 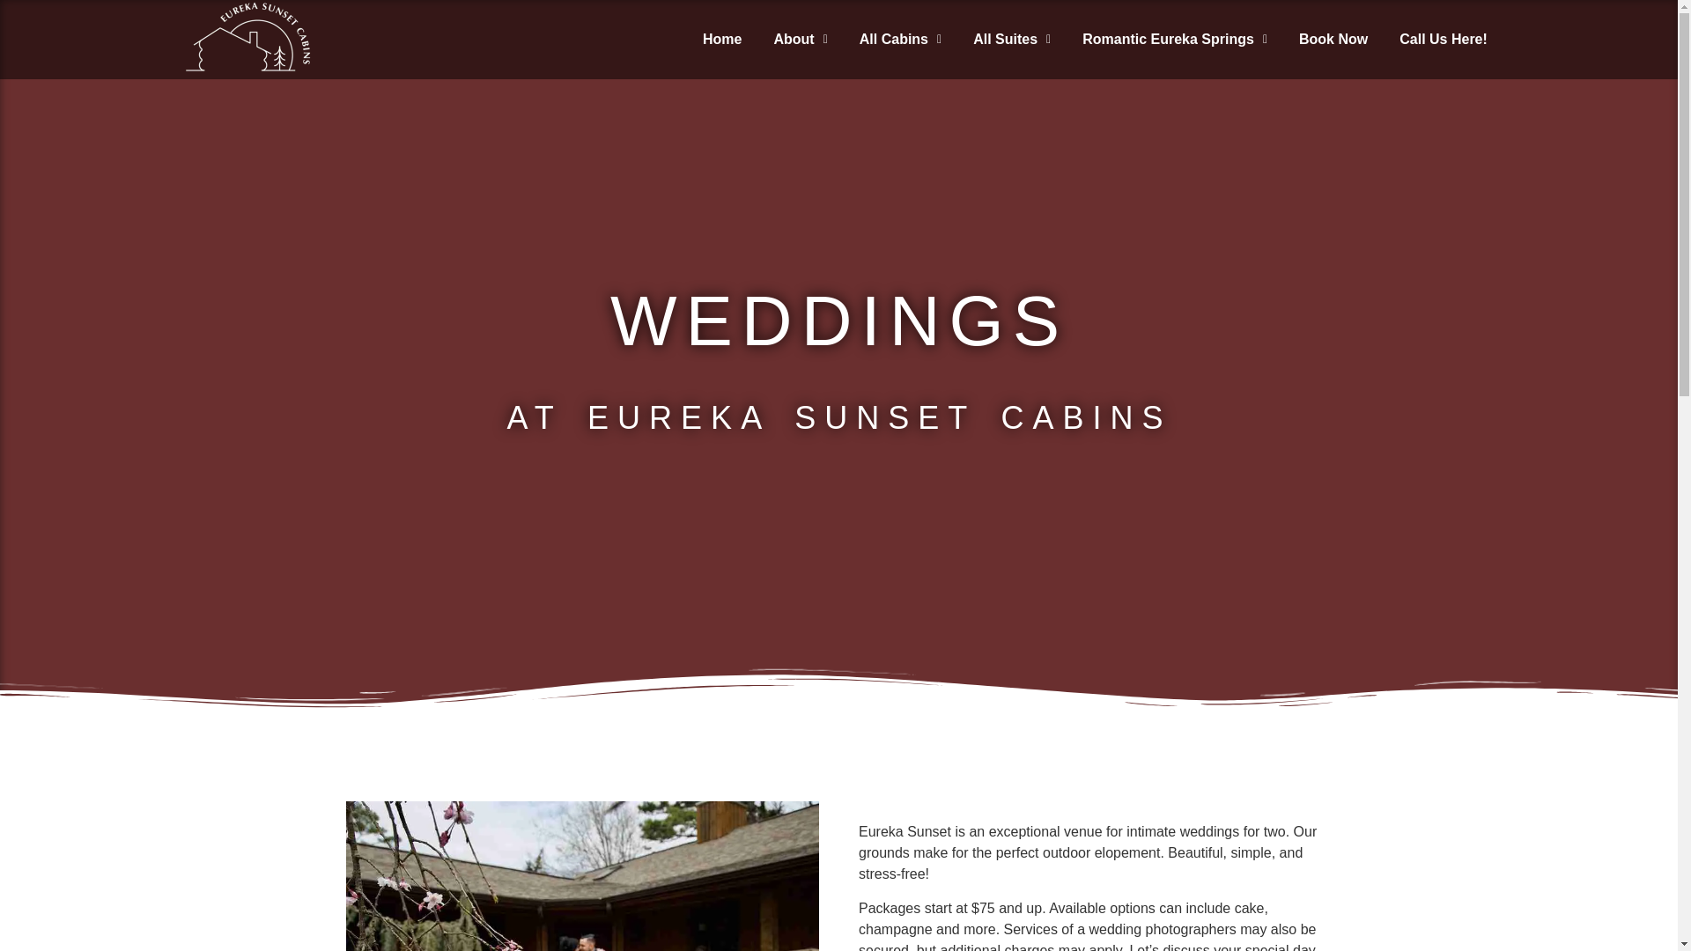 I want to click on Home, so click(x=722, y=39).